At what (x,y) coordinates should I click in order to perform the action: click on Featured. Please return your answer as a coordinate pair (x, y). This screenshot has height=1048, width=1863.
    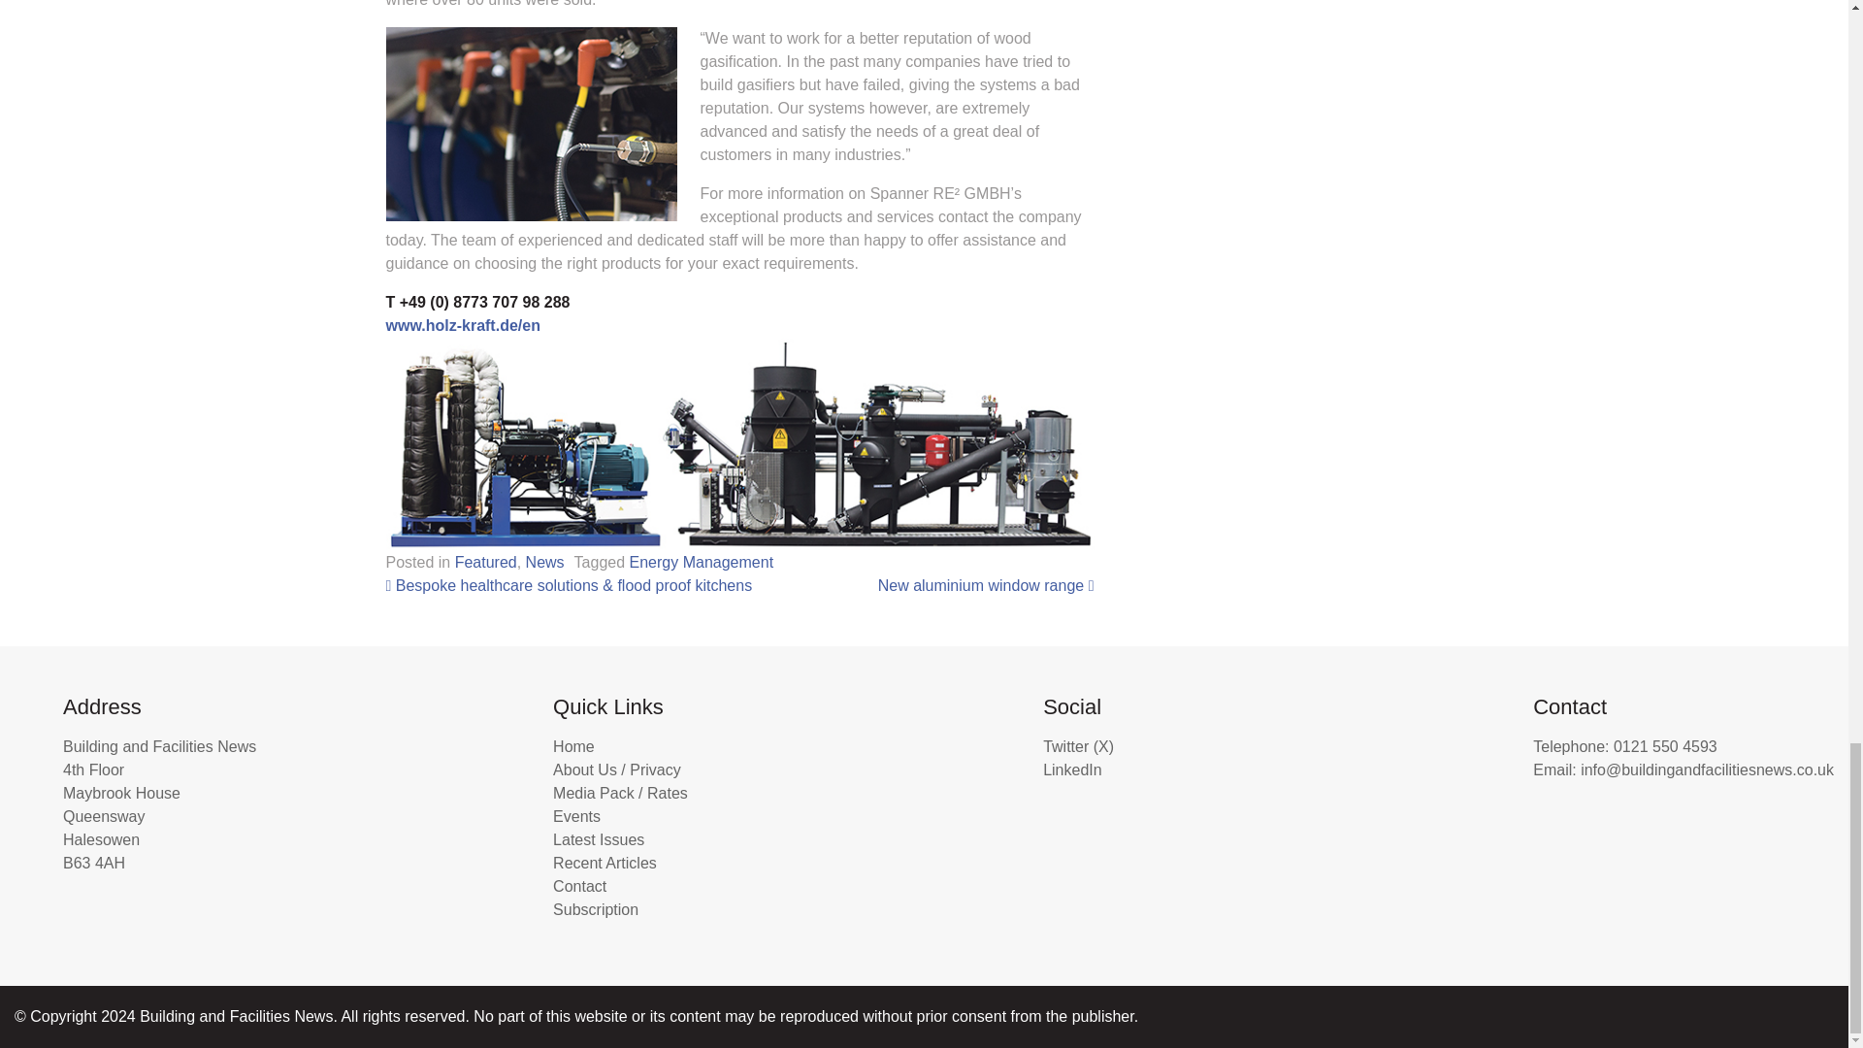
    Looking at the image, I should click on (485, 562).